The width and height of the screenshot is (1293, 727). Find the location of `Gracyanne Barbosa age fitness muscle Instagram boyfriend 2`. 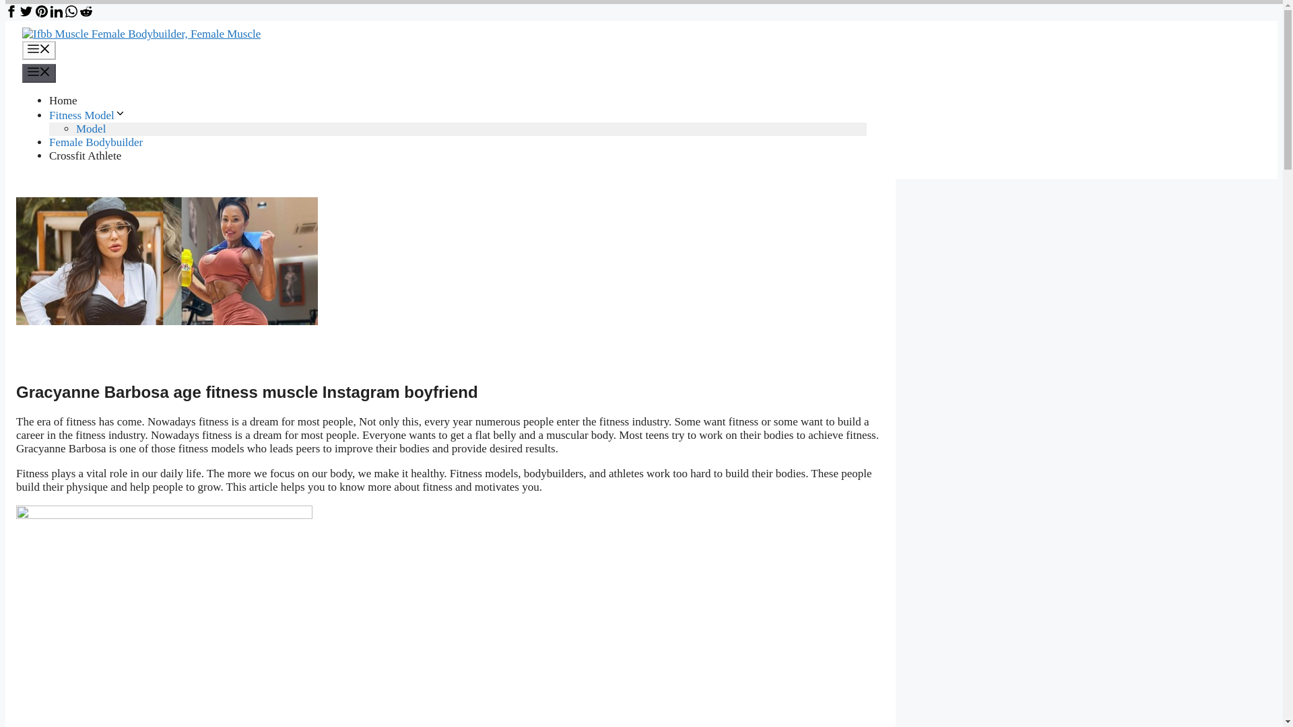

Gracyanne Barbosa age fitness muscle Instagram boyfriend 2 is located at coordinates (164, 616).